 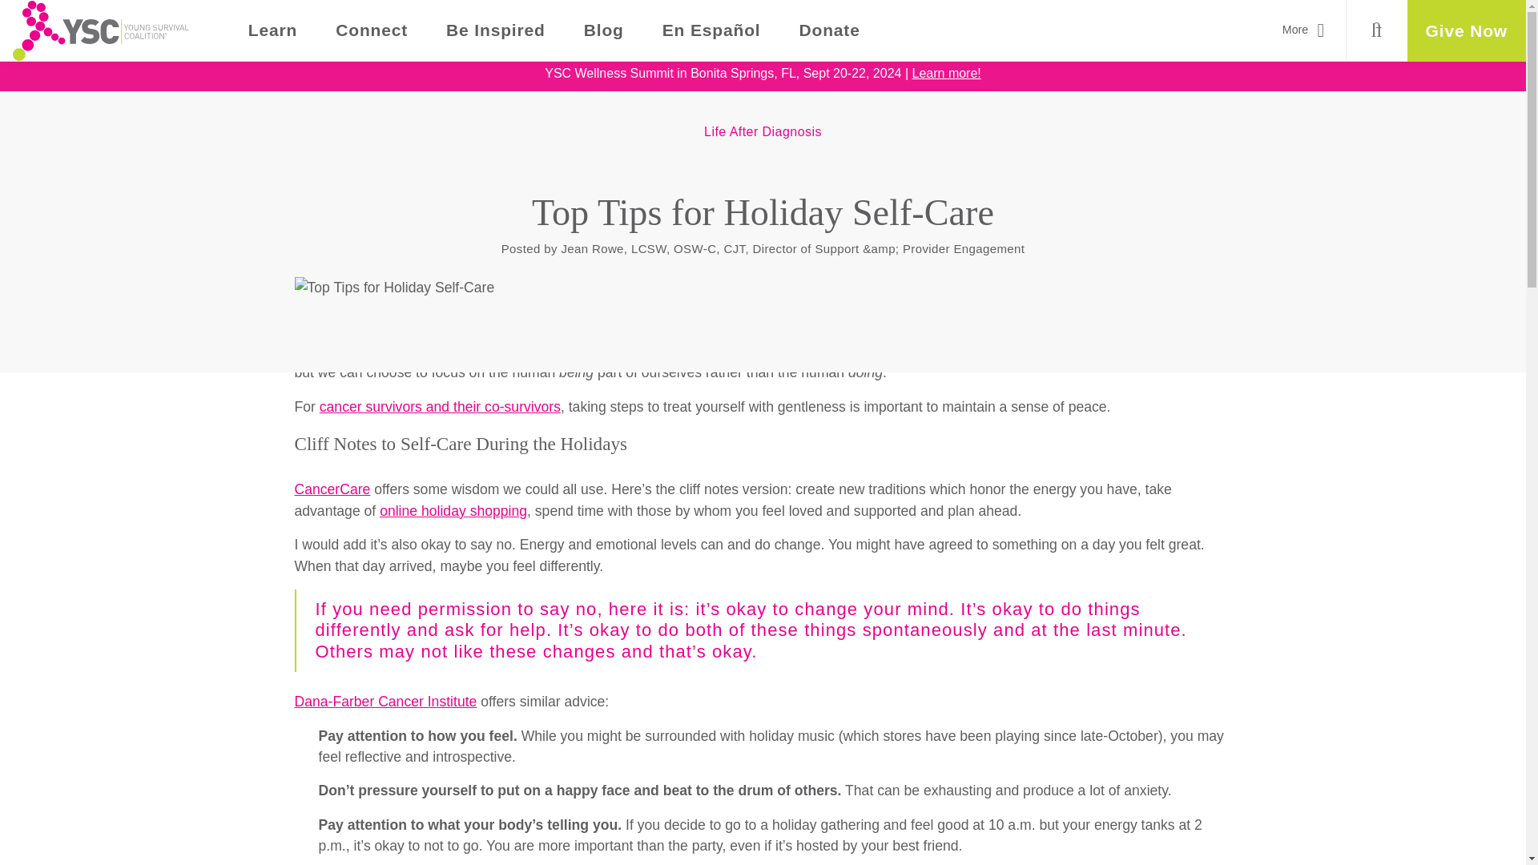 I want to click on Connect, so click(x=372, y=30).